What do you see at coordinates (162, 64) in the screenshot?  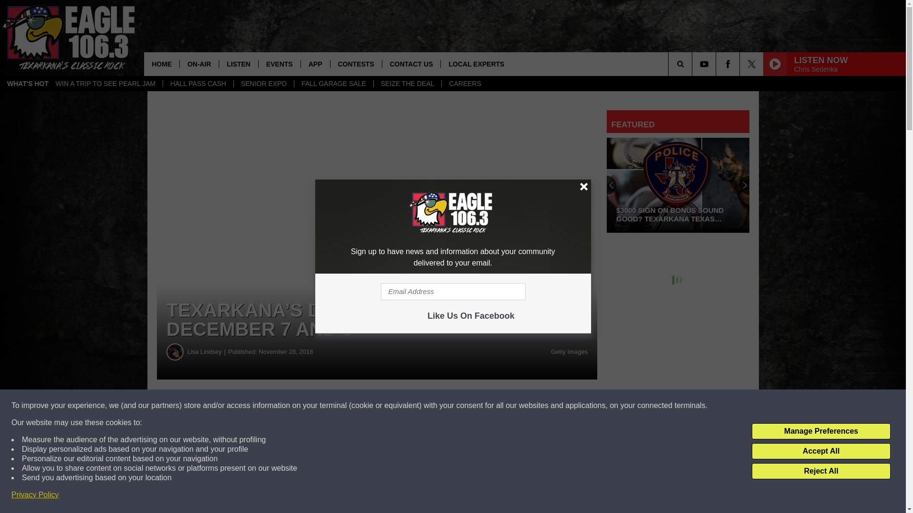 I see `HOME` at bounding box center [162, 64].